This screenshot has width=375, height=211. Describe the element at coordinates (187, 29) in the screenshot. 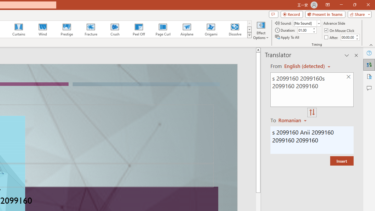

I see `Airplane` at that location.